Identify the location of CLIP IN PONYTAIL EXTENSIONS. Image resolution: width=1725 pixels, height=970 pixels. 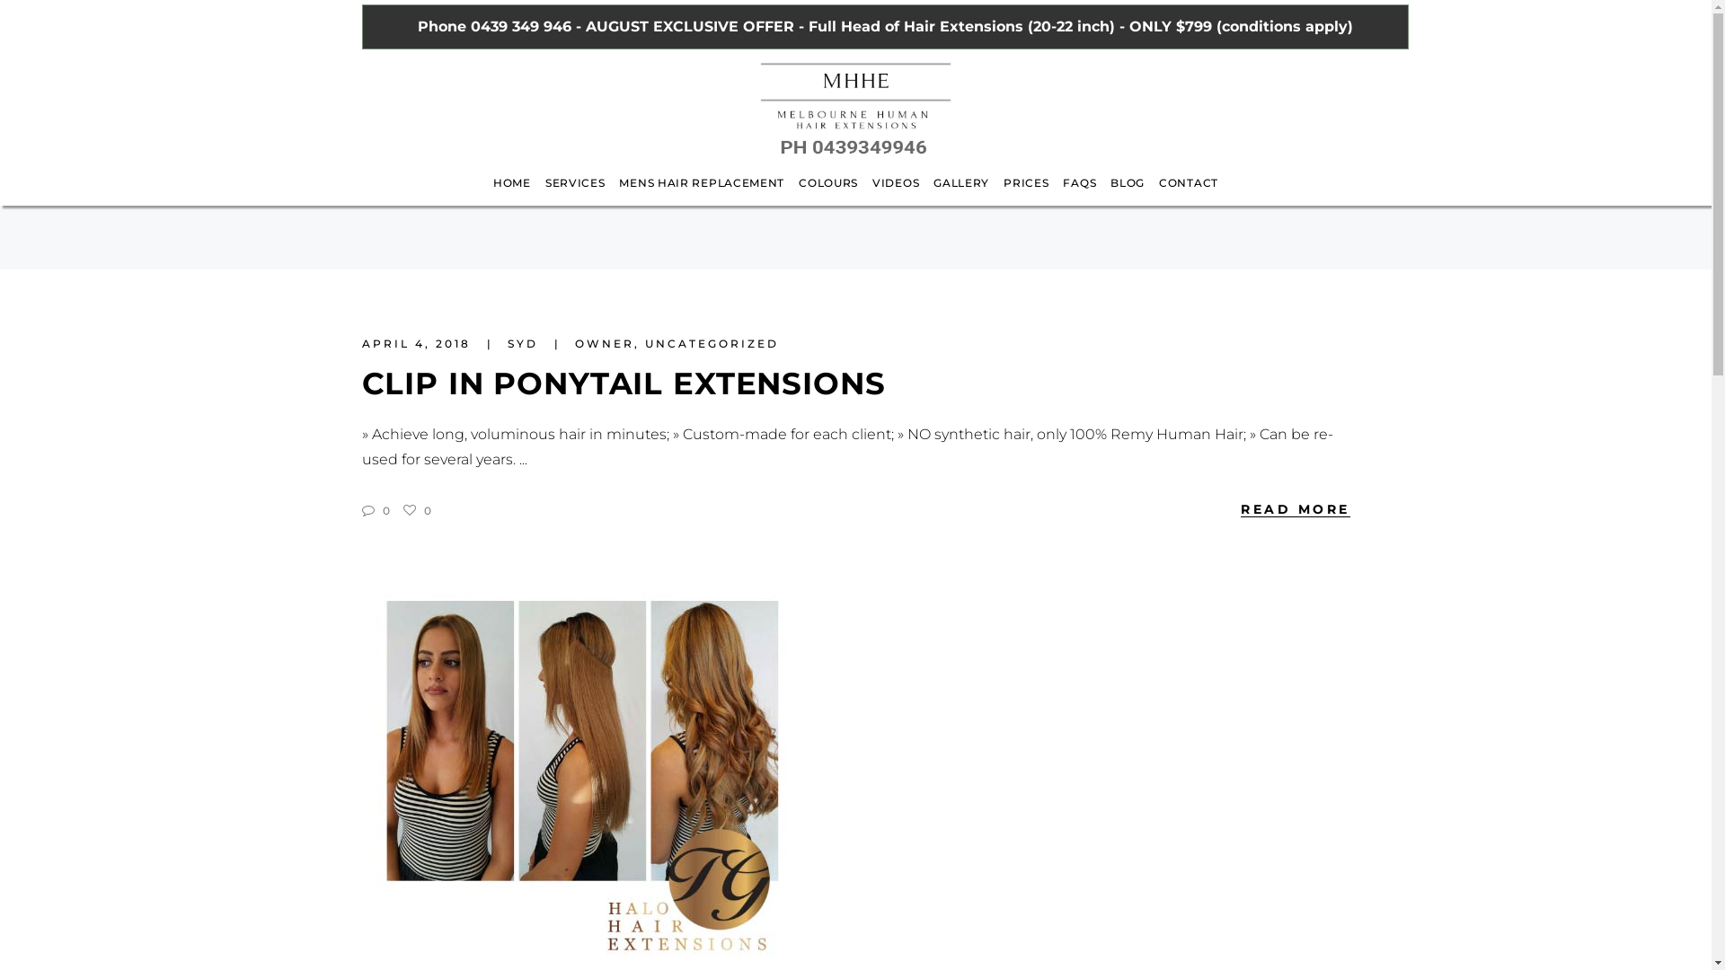
(624, 384).